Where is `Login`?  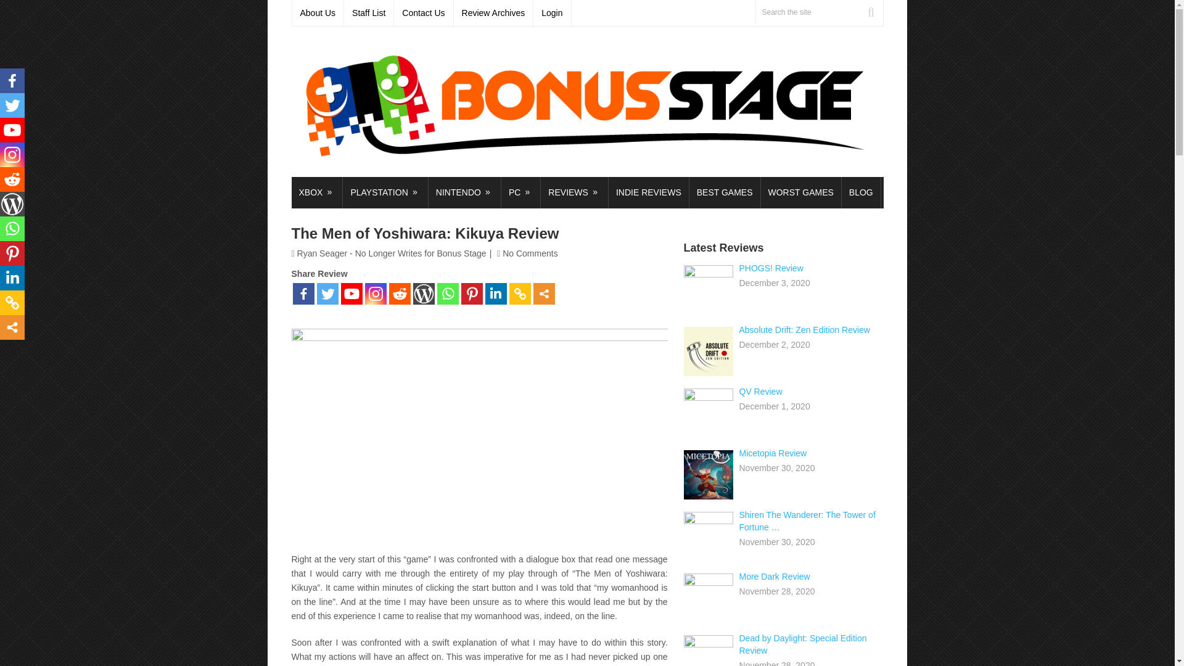 Login is located at coordinates (552, 13).